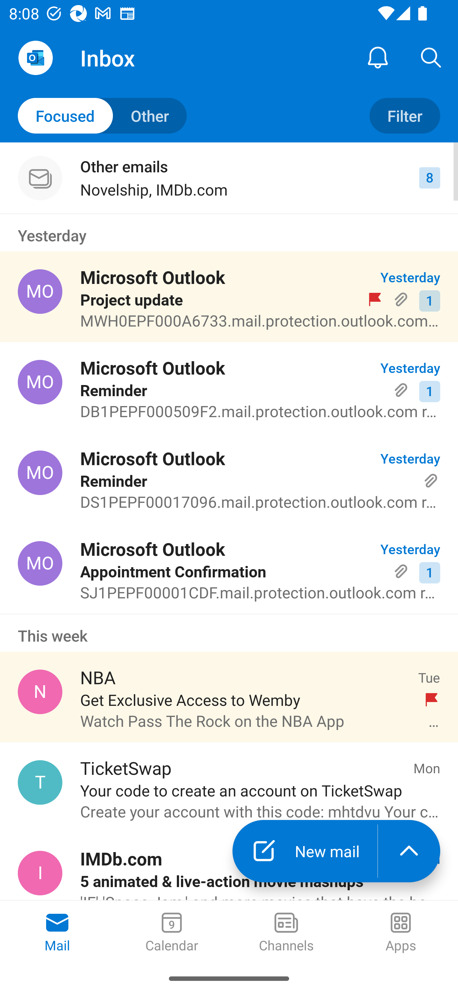  What do you see at coordinates (401, 933) in the screenshot?
I see `Apps` at bounding box center [401, 933].